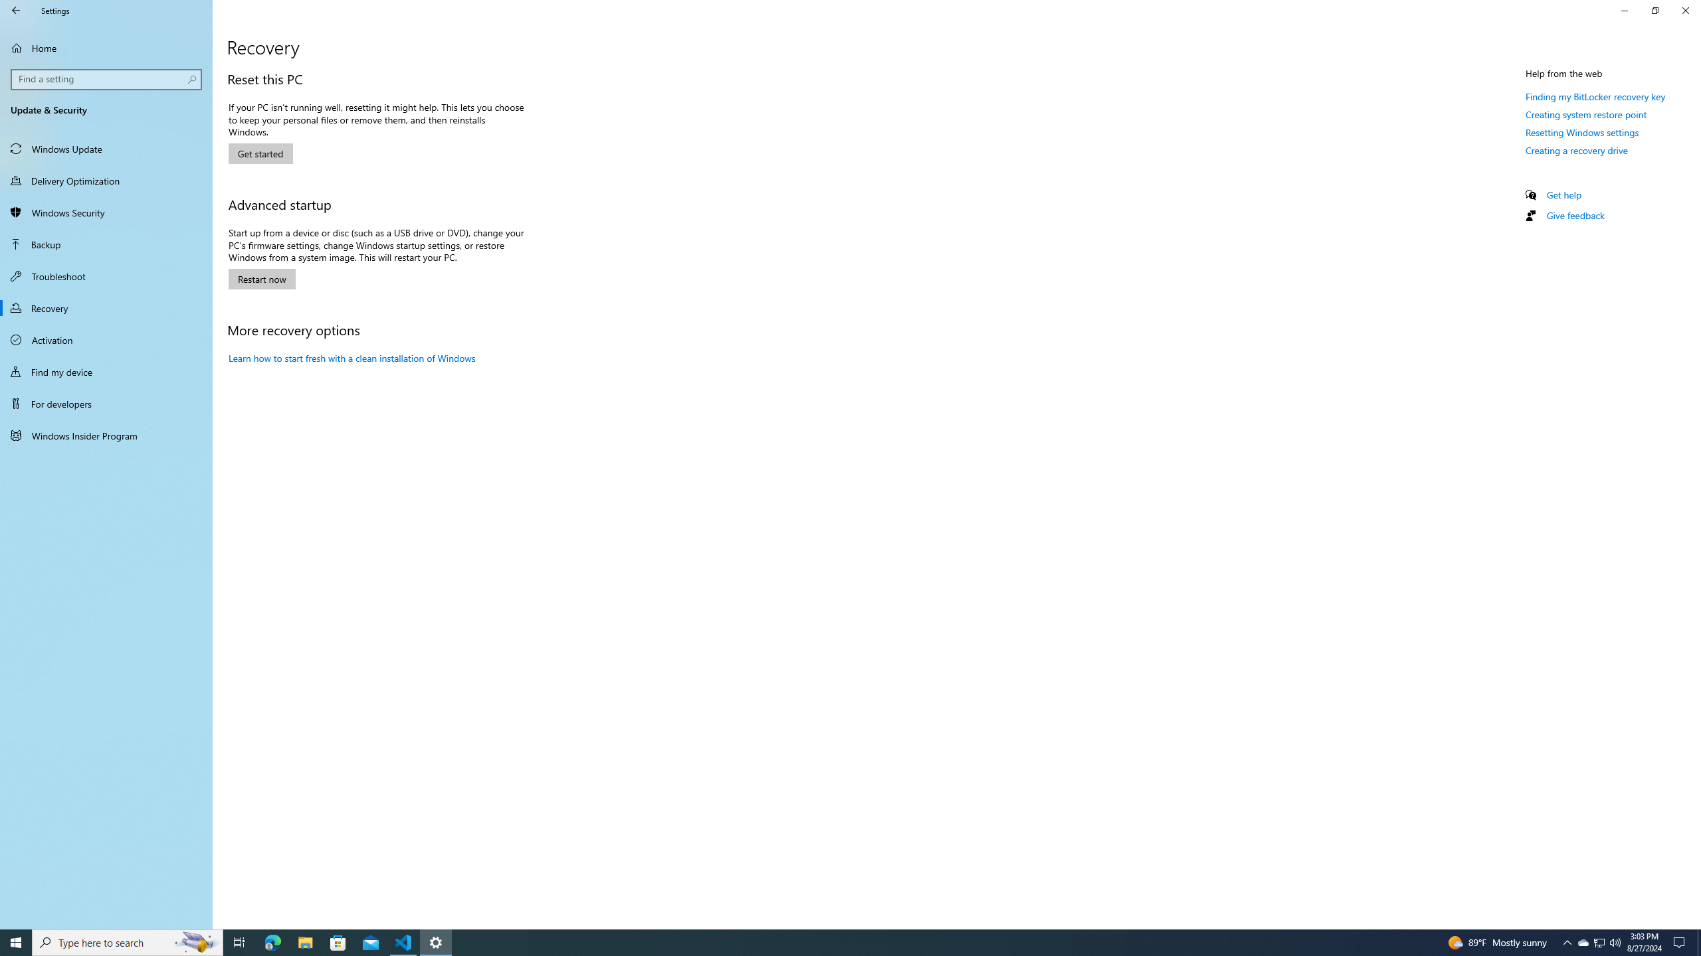 The image size is (1701, 956). Describe the element at coordinates (1599, 943) in the screenshot. I see `File Explorer` at that location.